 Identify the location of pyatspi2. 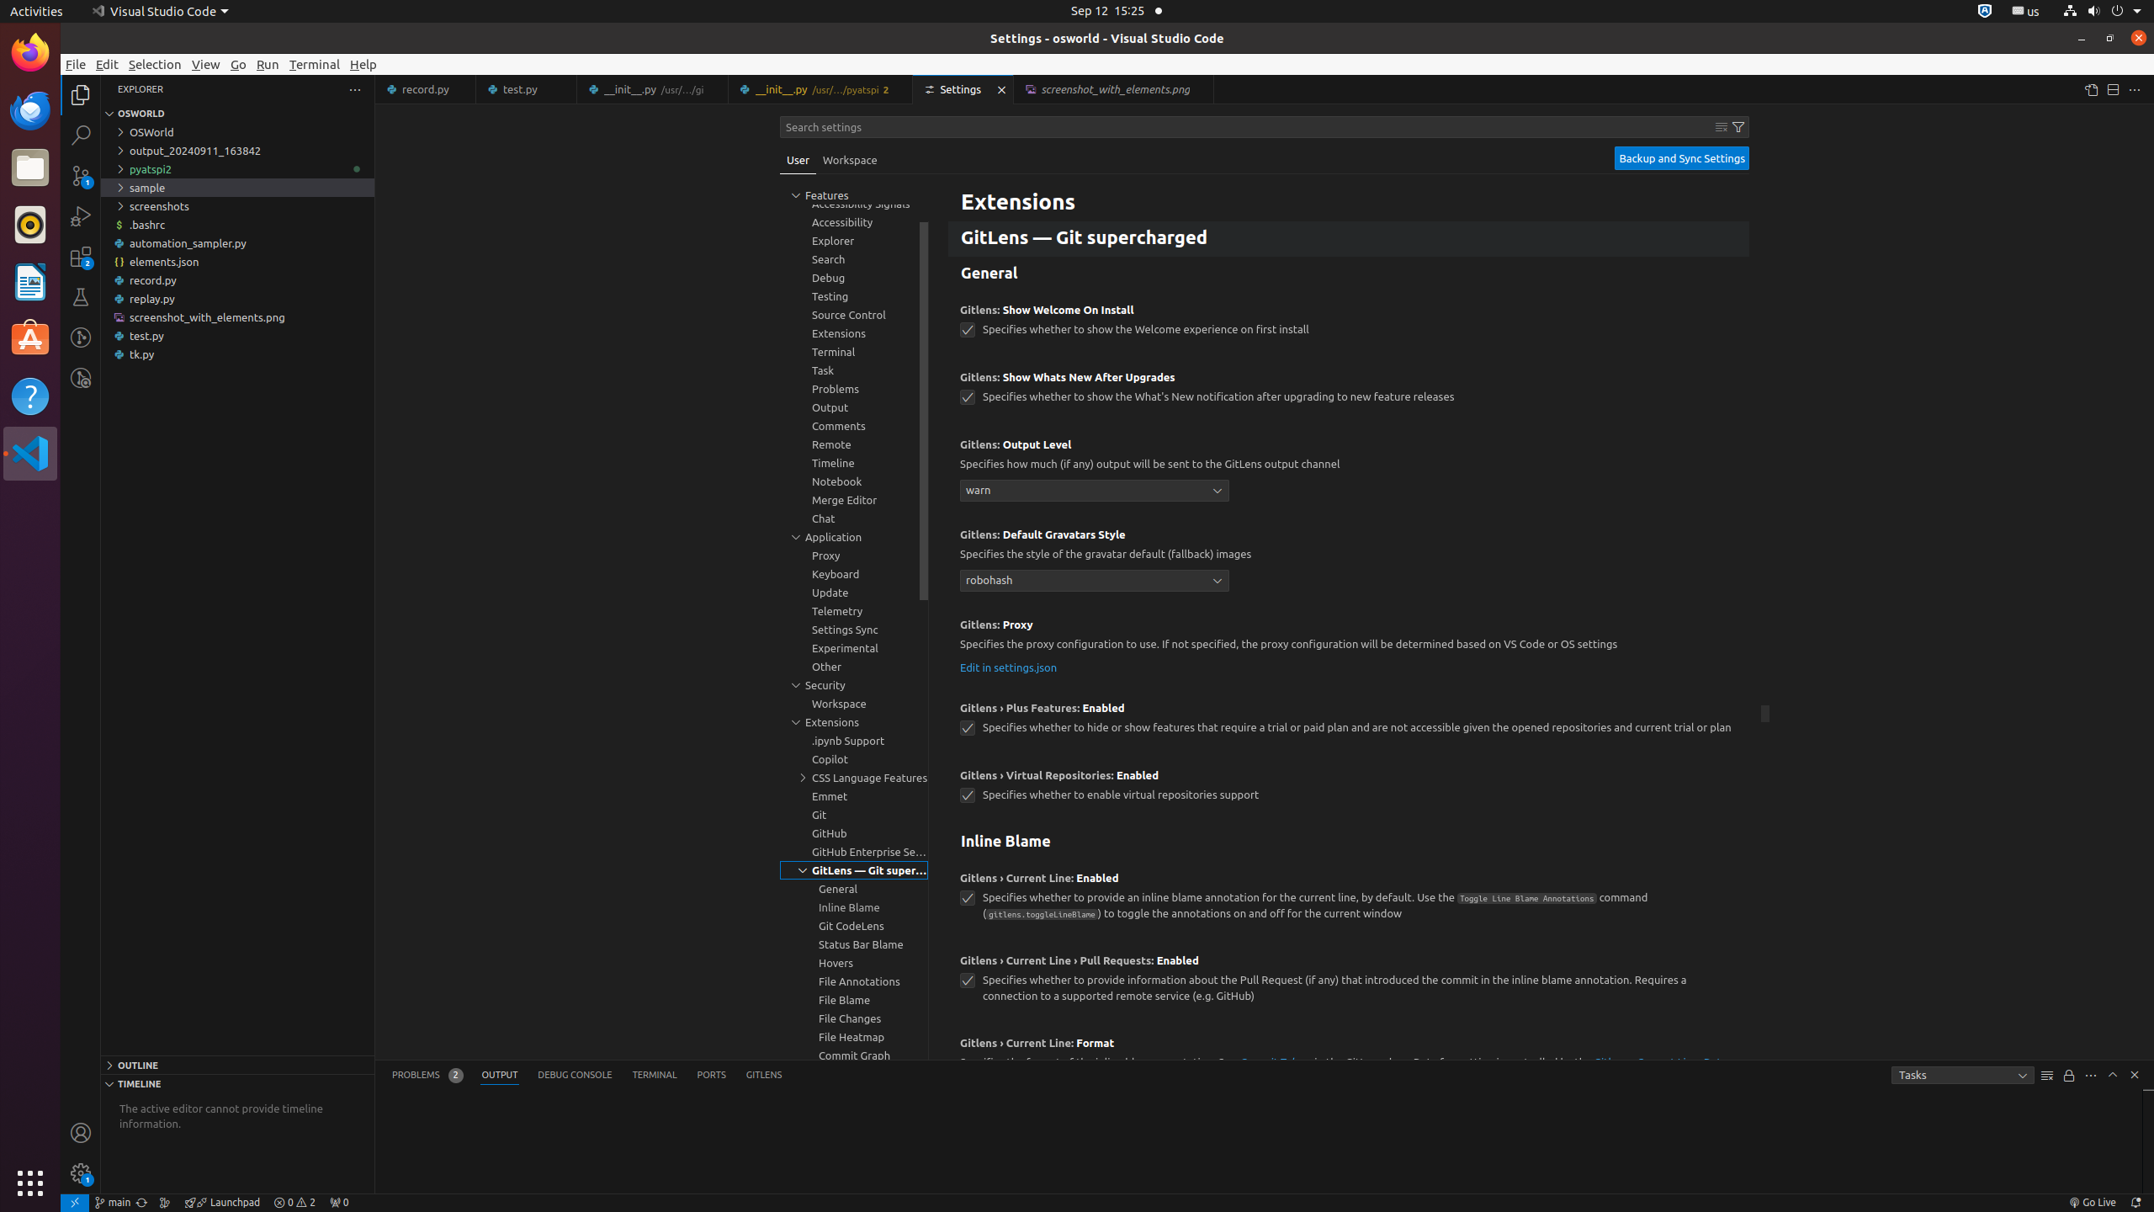
(237, 169).